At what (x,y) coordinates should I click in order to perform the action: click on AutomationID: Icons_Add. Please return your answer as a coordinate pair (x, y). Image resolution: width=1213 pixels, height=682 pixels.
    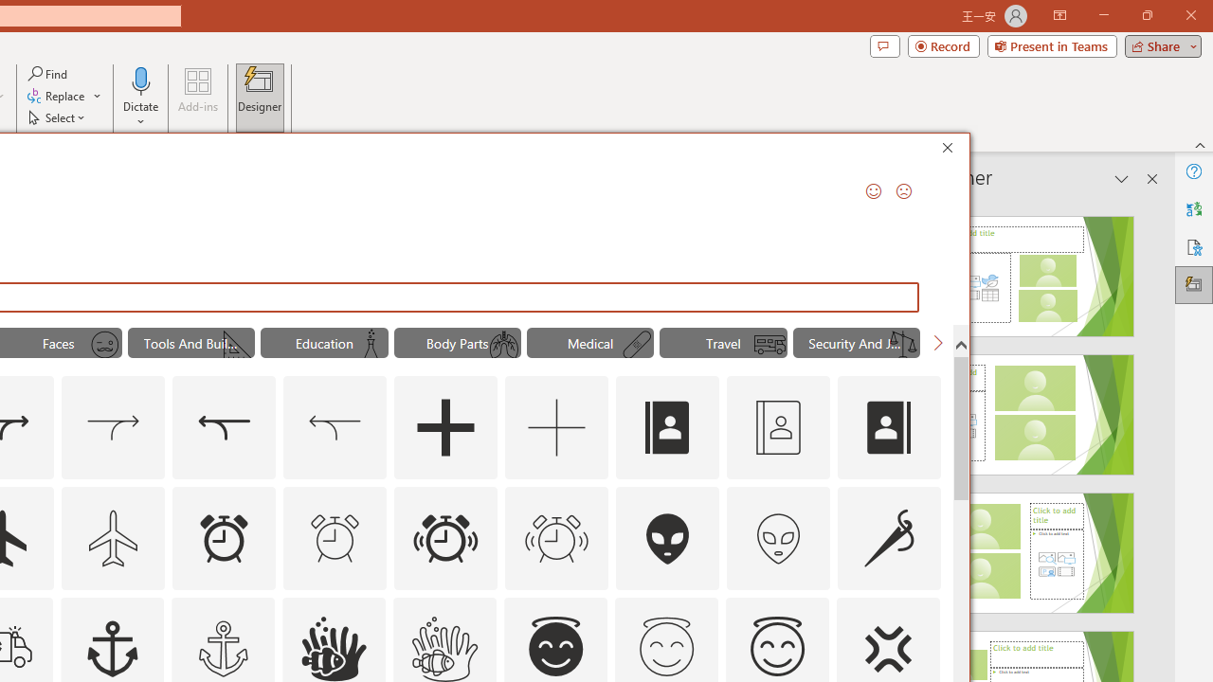
    Looking at the image, I should click on (445, 428).